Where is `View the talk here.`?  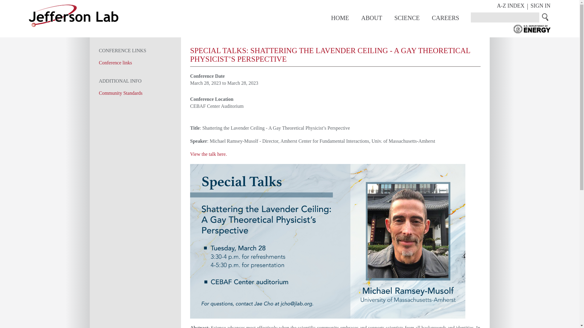
View the talk here. is located at coordinates (209, 154).